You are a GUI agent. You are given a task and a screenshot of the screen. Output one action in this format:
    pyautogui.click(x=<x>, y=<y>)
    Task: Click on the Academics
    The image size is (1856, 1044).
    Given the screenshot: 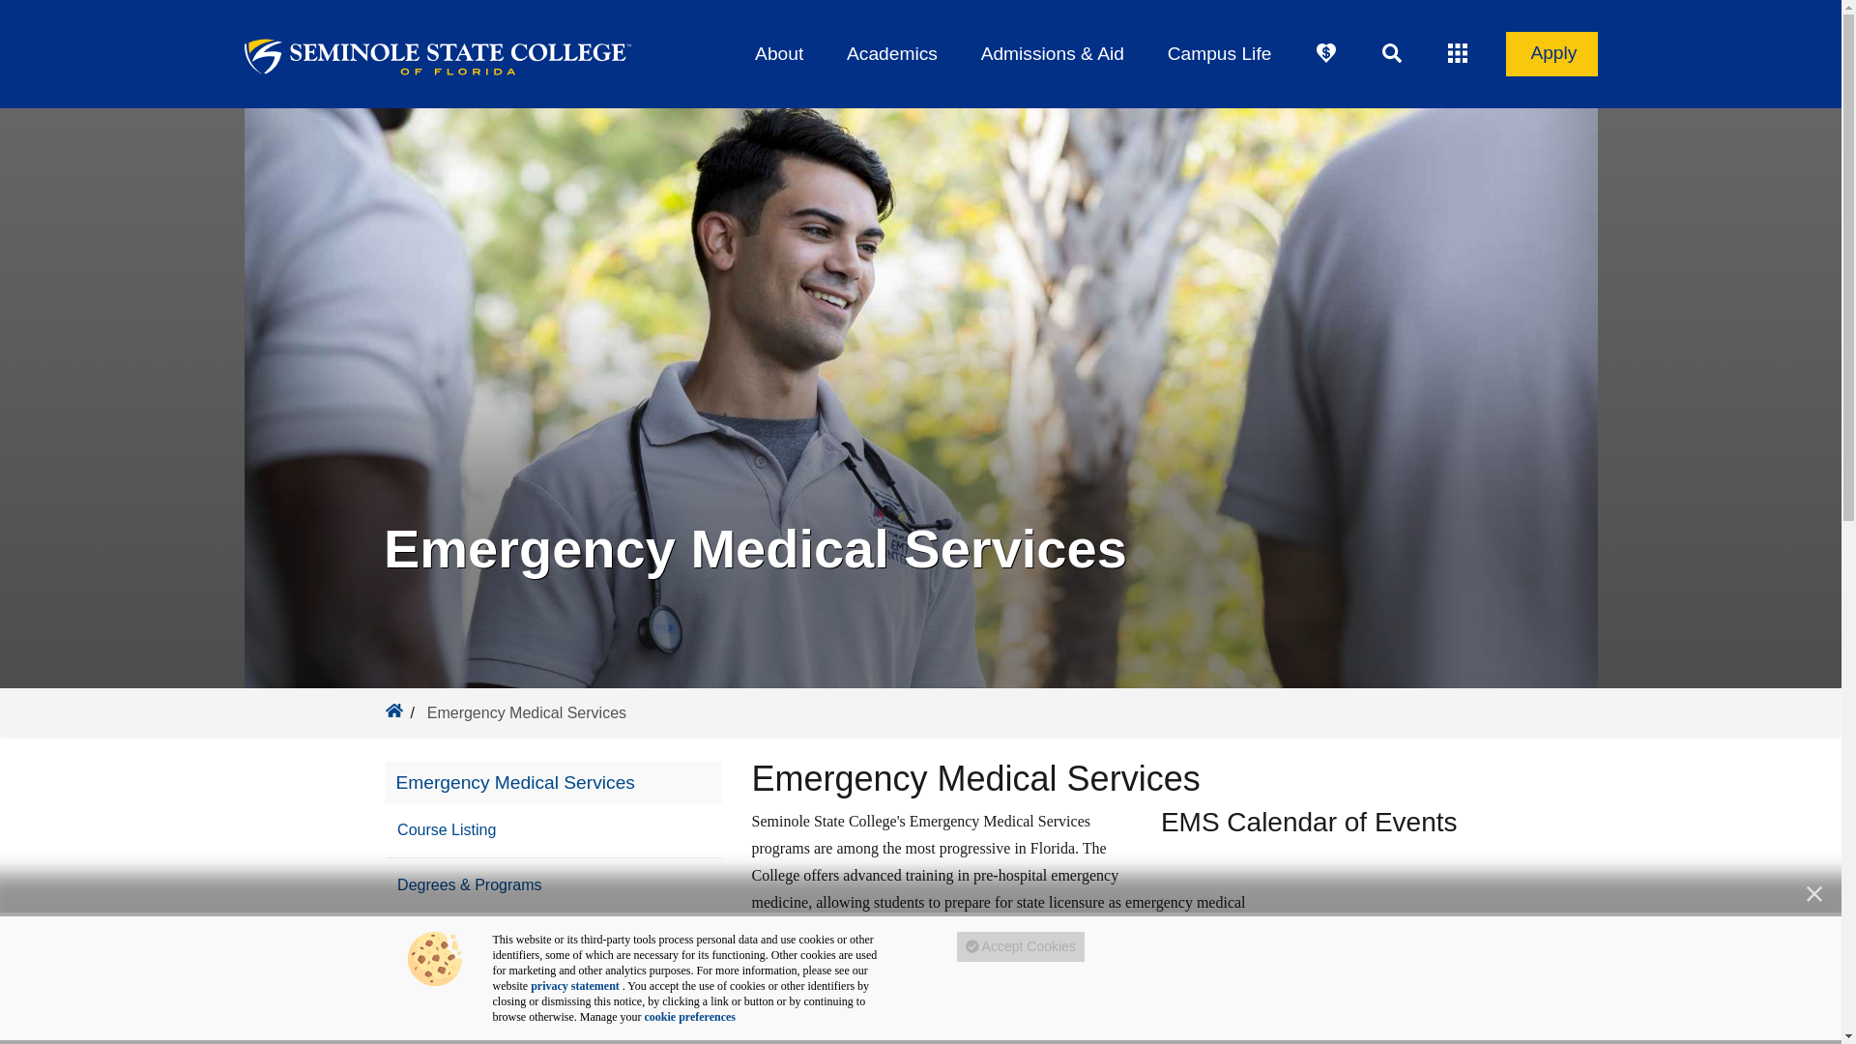 What is the action you would take?
    pyautogui.click(x=891, y=54)
    